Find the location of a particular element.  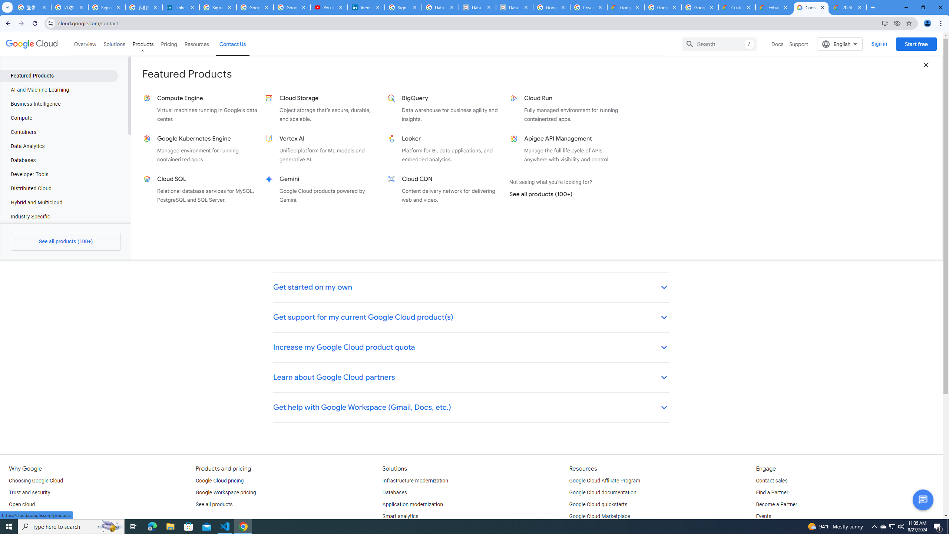

Google Workspace - Specific Terms is located at coordinates (662, 7).